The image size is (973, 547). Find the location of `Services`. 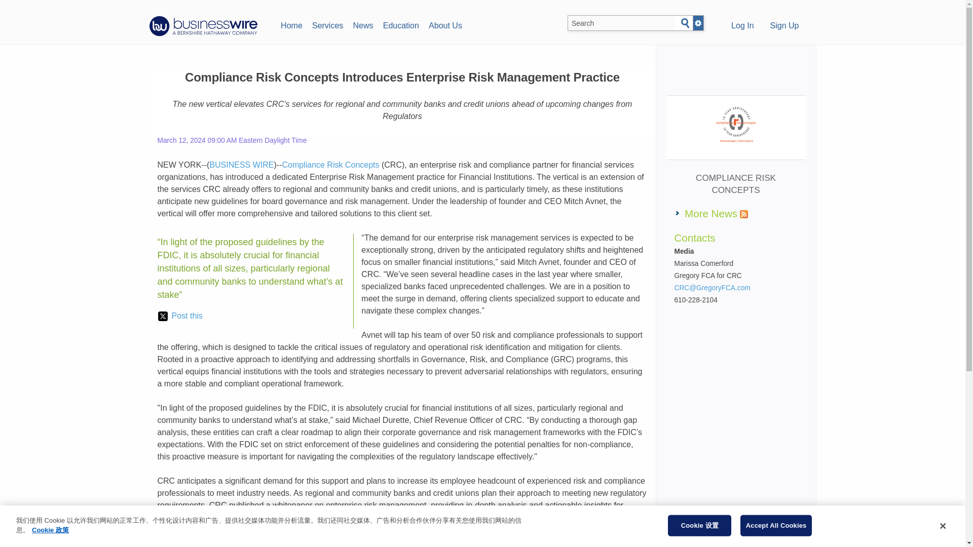

Services is located at coordinates (327, 24).